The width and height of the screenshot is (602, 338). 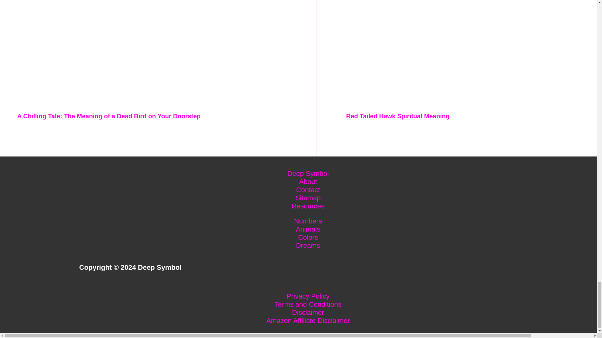 I want to click on A Chilling Tale: The Meaning of a Dead Bird on Your Doorstep, so click(x=109, y=116).